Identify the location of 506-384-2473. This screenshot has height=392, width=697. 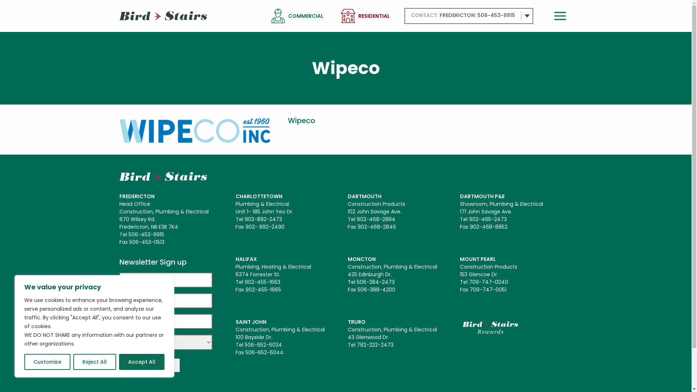
(376, 282).